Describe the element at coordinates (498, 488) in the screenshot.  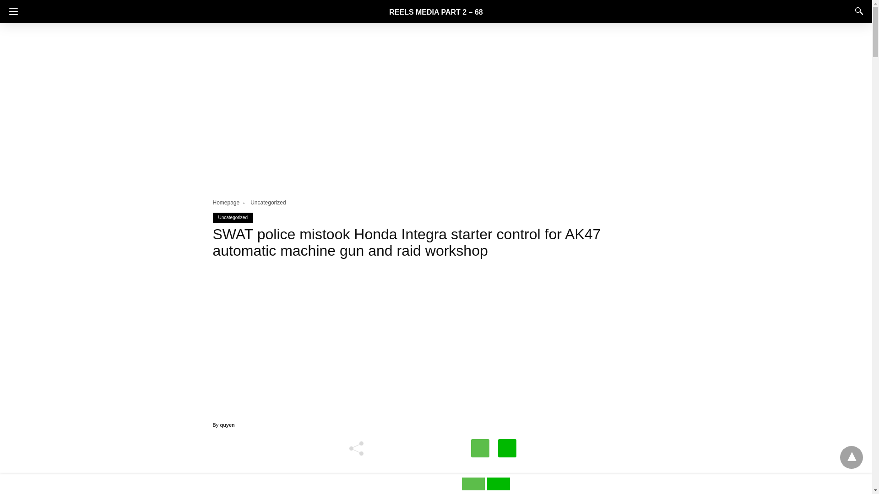
I see `line share` at that location.